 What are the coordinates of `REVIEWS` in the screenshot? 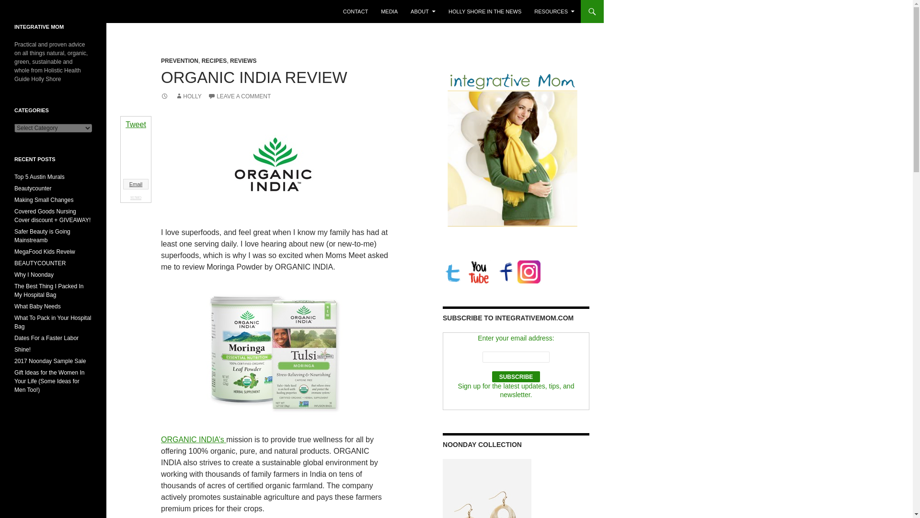 It's located at (243, 60).